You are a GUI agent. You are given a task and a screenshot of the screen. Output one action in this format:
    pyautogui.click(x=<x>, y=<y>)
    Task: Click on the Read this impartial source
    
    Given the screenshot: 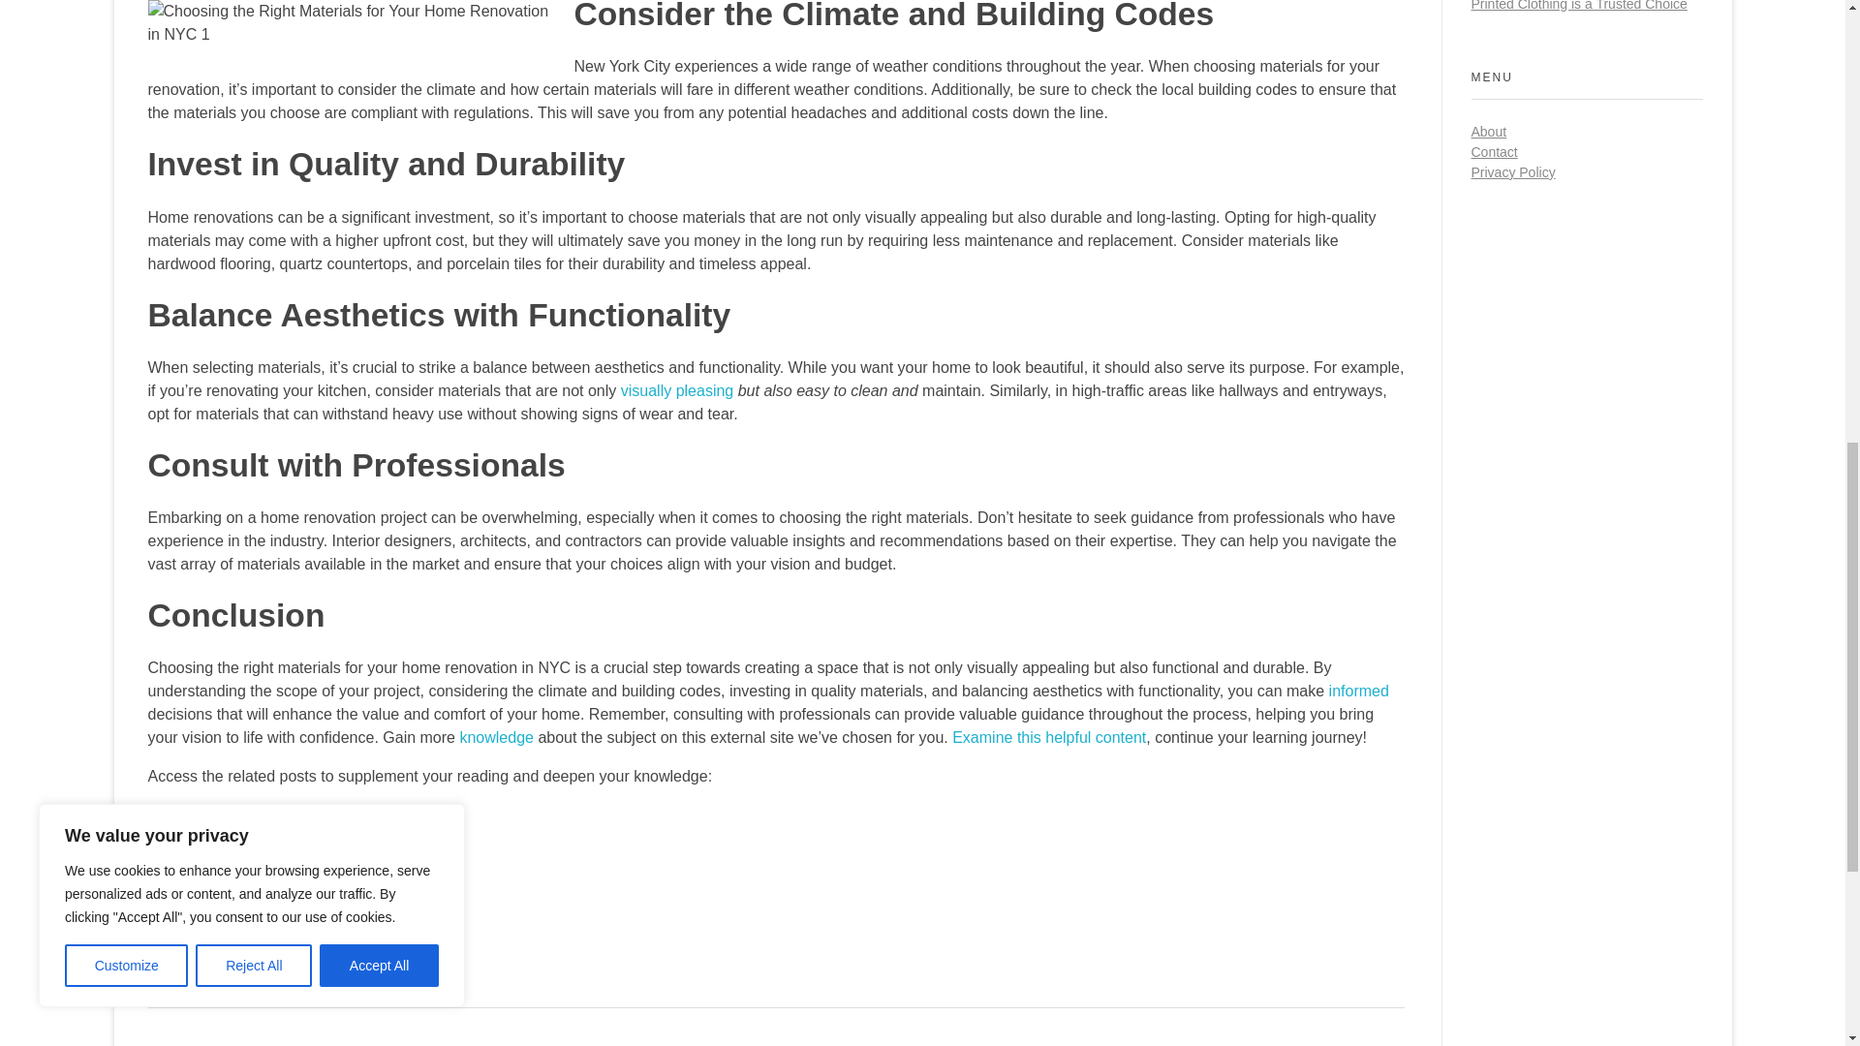 What is the action you would take?
    pyautogui.click(x=236, y=891)
    